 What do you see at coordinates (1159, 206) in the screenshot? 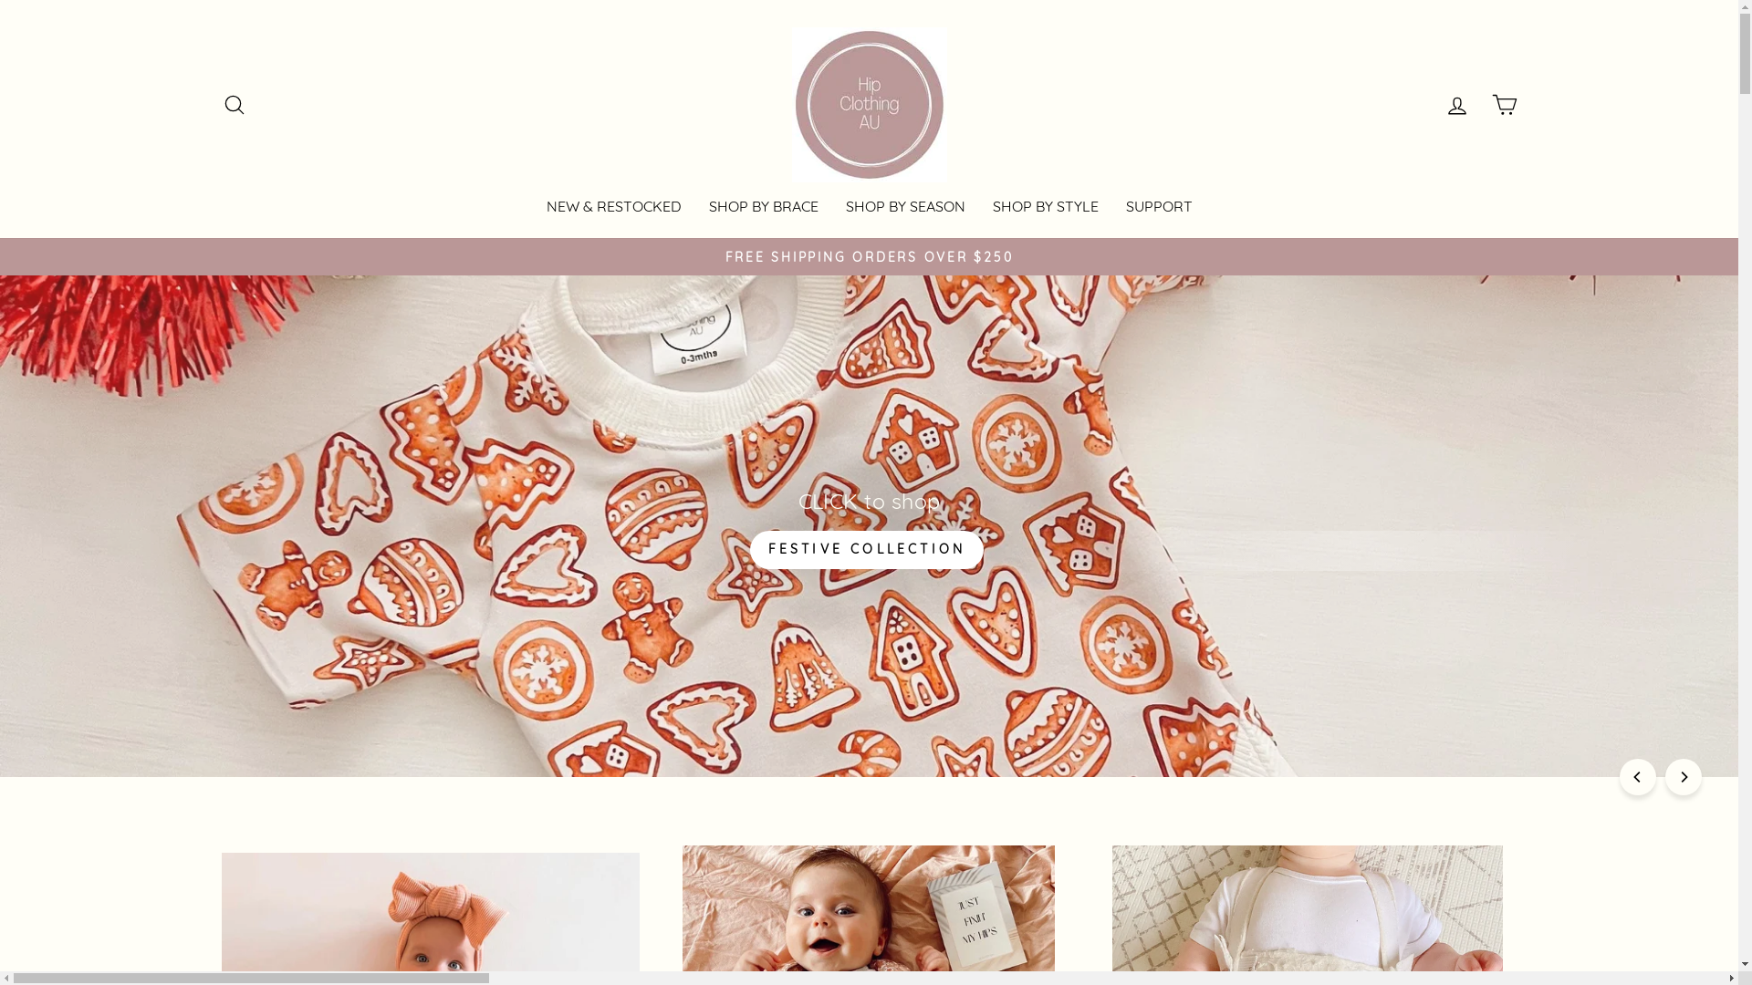
I see `SUPPORT` at bounding box center [1159, 206].